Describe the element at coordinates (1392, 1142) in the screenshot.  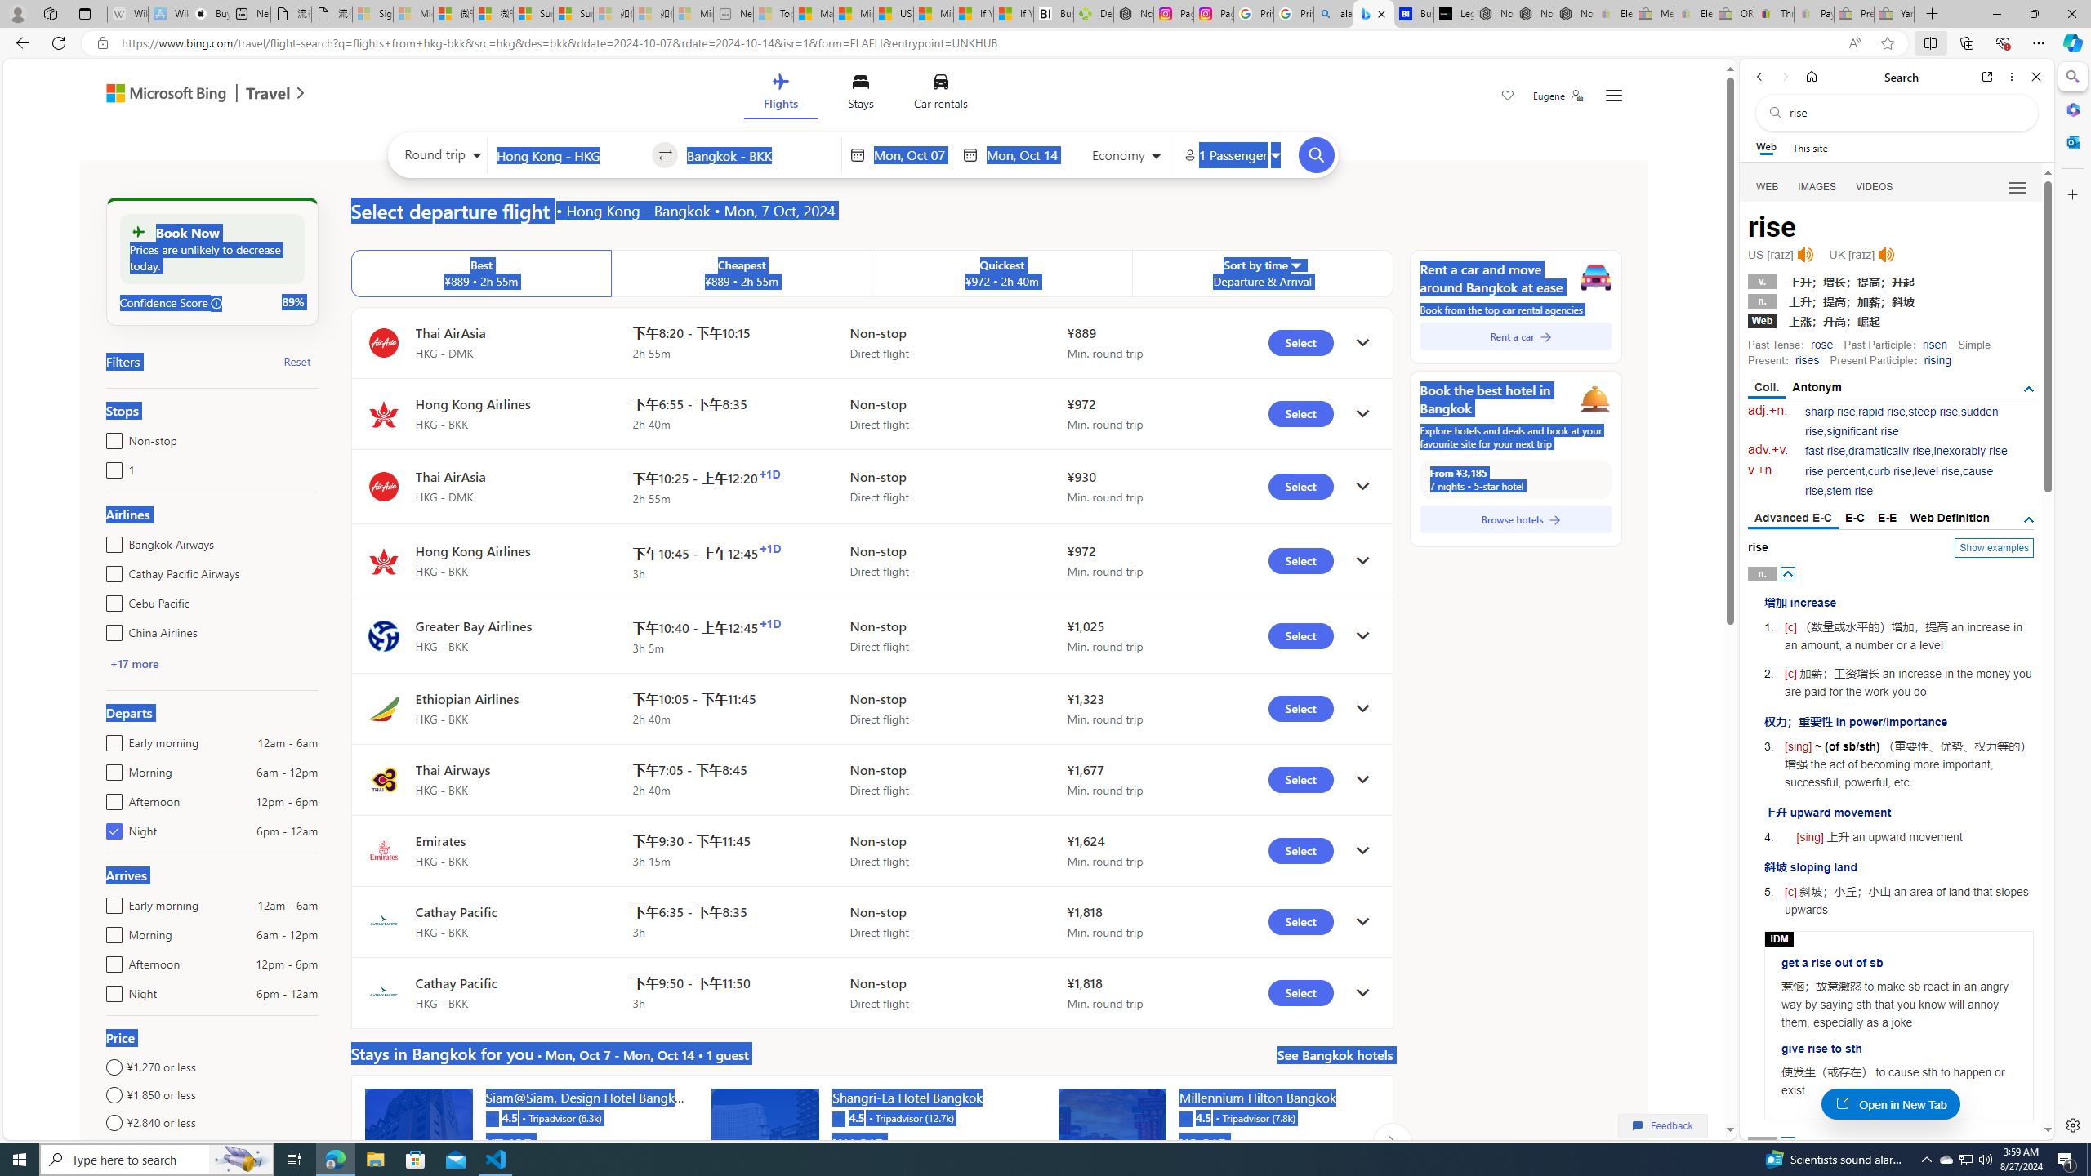
I see `Click to scroll right` at that location.